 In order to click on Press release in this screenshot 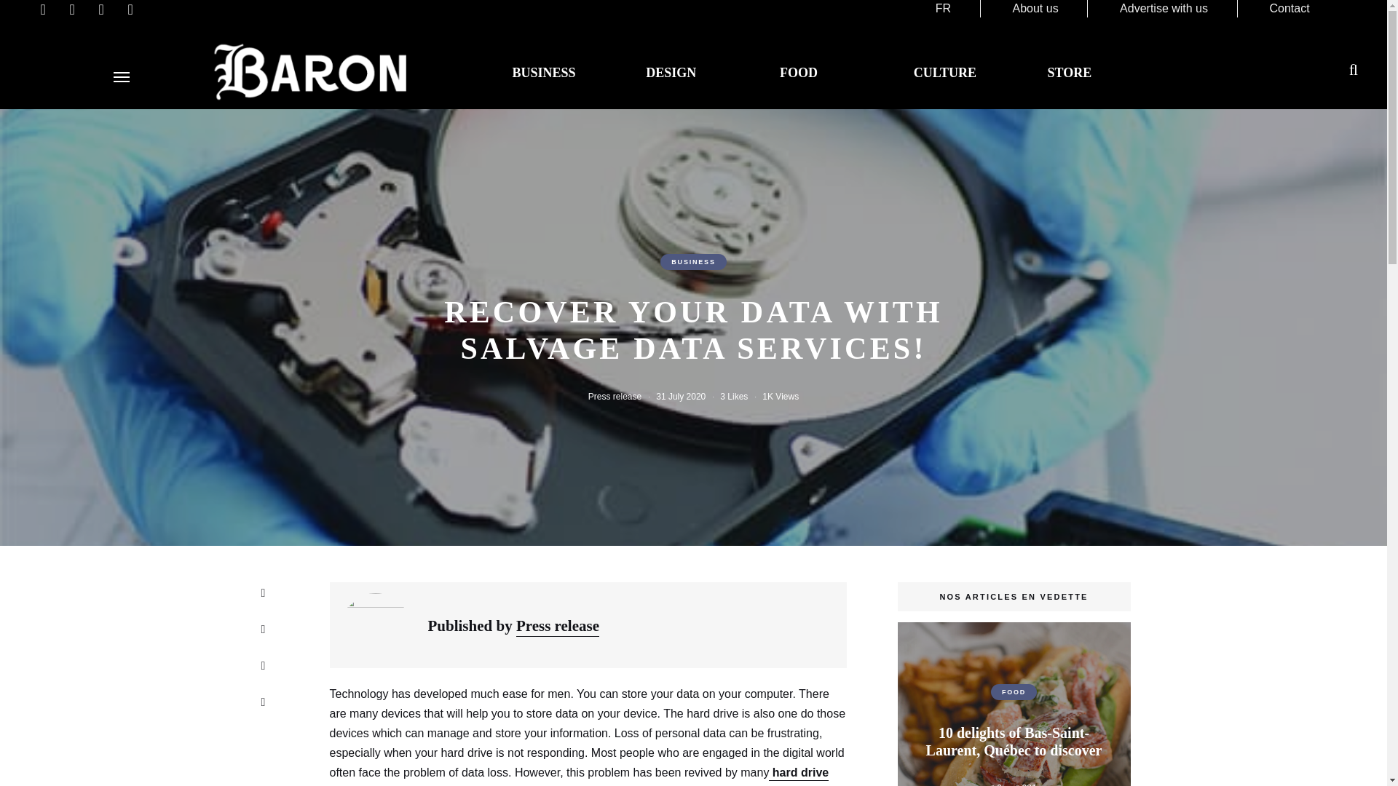, I will do `click(615, 396)`.